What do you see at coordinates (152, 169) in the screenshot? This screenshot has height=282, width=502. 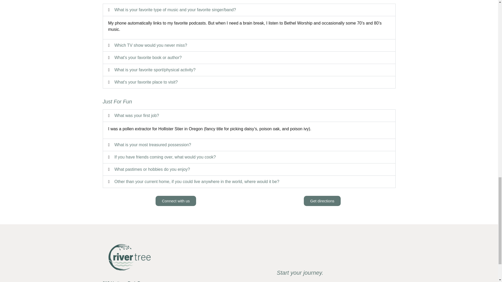 I see `What pastimes or hobbies do you enjoy?` at bounding box center [152, 169].